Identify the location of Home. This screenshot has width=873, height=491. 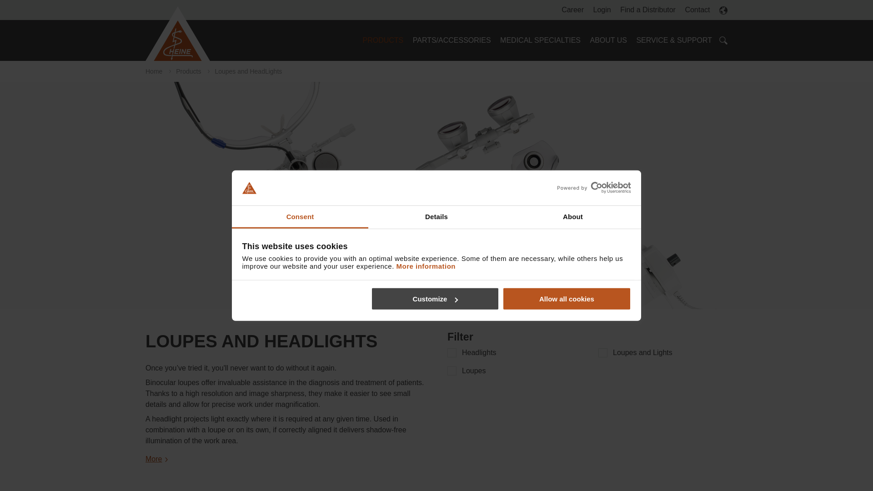
(180, 34).